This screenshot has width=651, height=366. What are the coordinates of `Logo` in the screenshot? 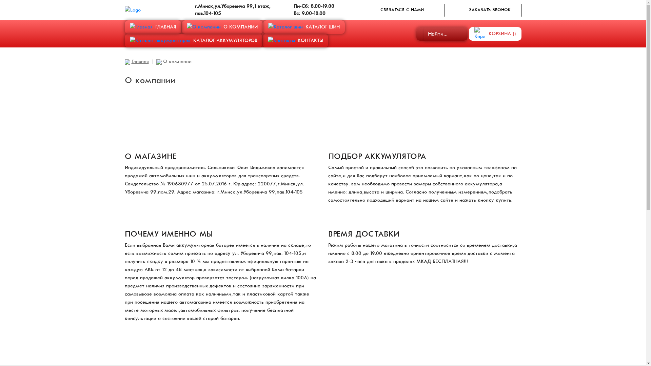 It's located at (133, 10).